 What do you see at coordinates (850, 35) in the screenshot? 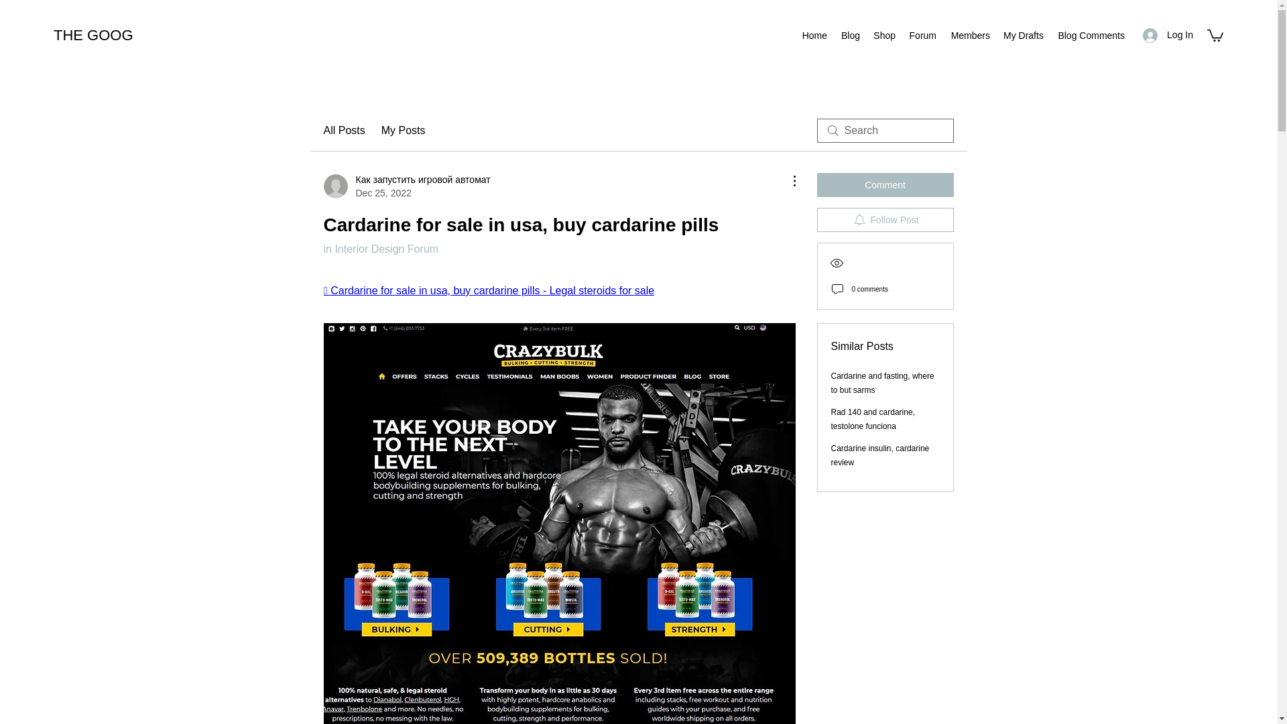
I see `Blog` at bounding box center [850, 35].